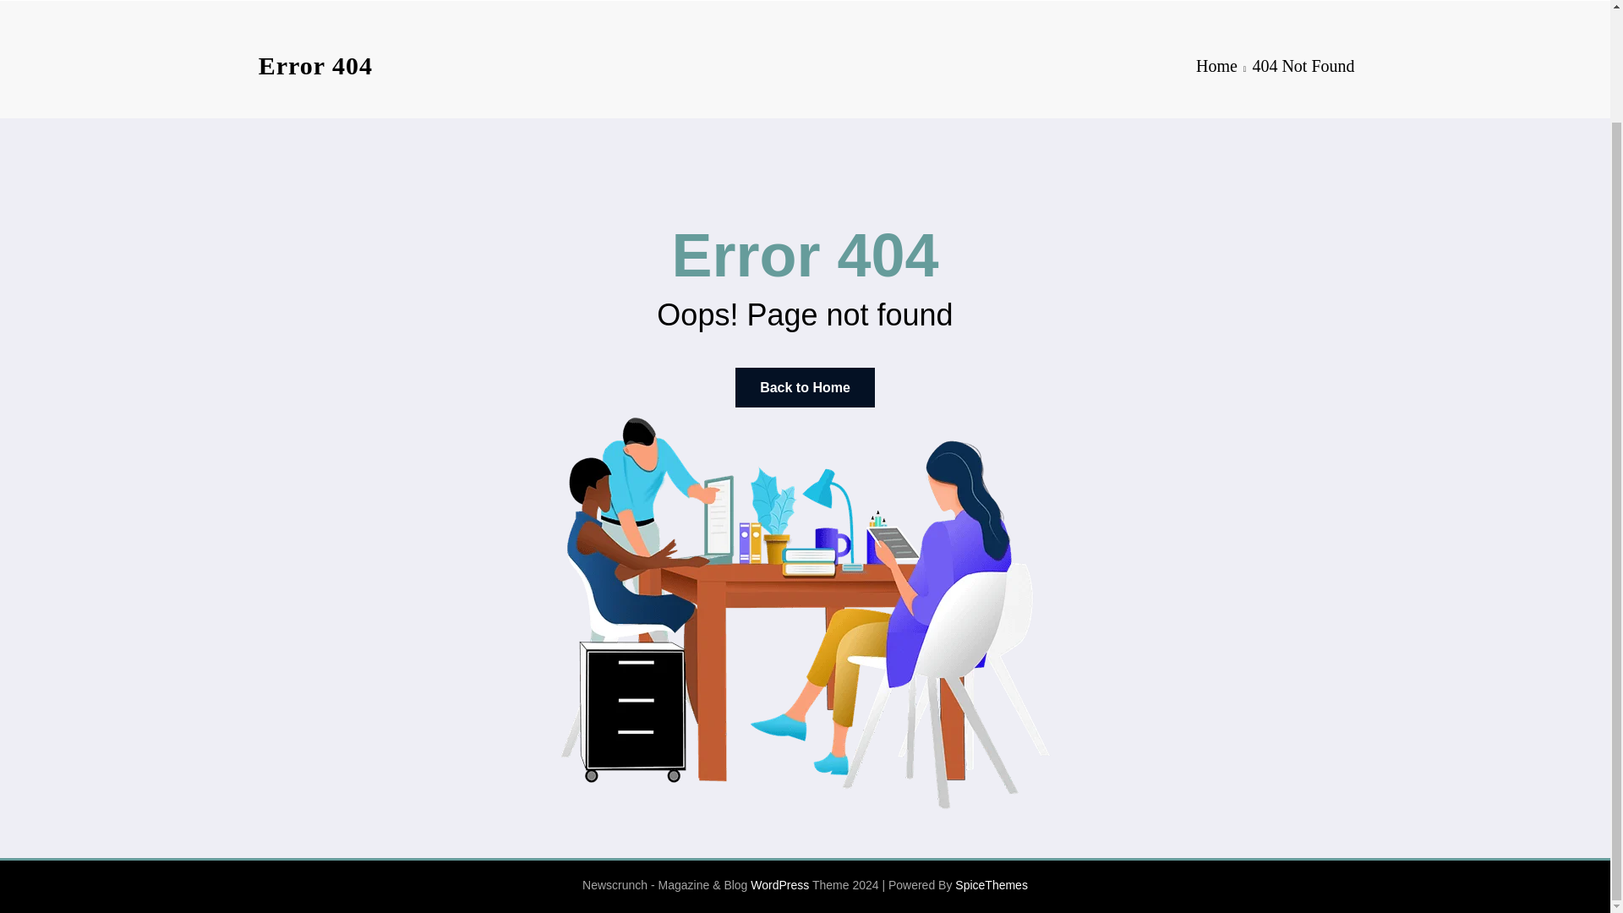 Image resolution: width=1623 pixels, height=913 pixels. I want to click on Home, so click(1216, 65).